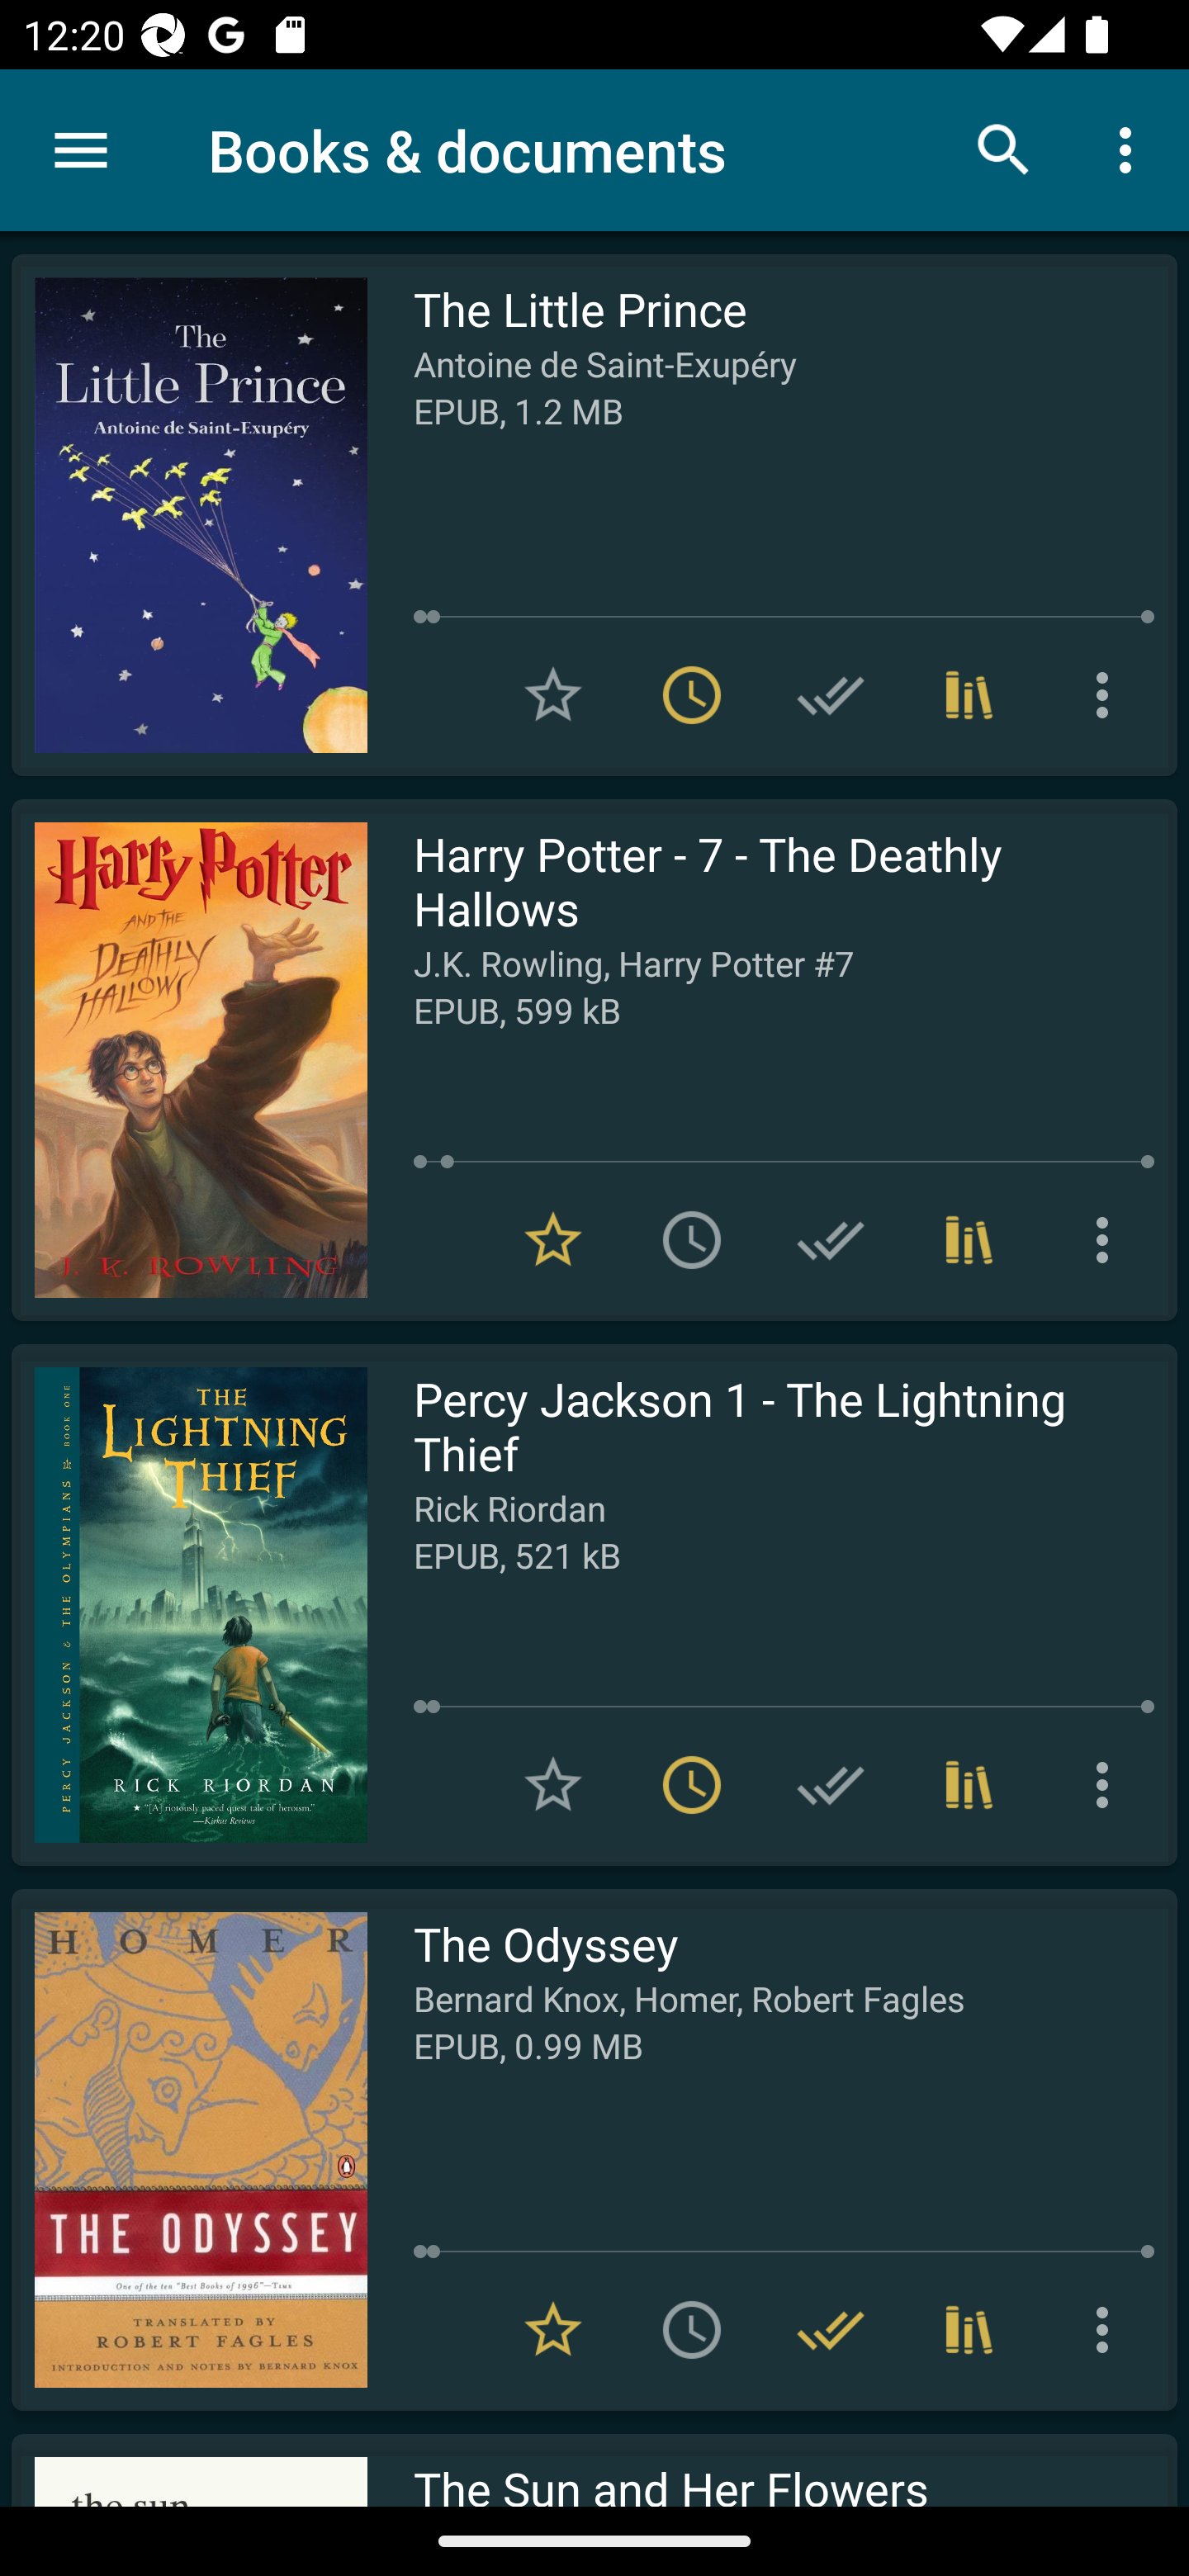 The height and width of the screenshot is (2576, 1189). What do you see at coordinates (969, 695) in the screenshot?
I see `Collections (1)` at bounding box center [969, 695].